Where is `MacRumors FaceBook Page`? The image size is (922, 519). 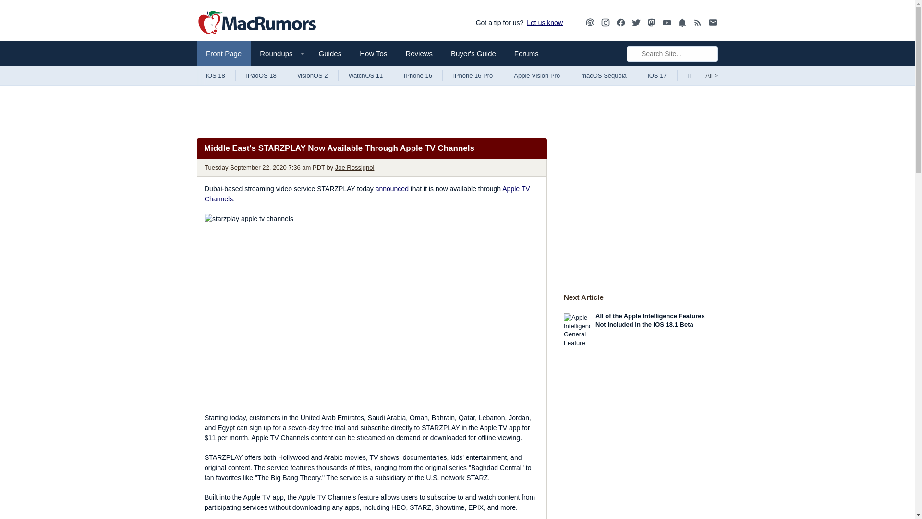 MacRumors FaceBook Page is located at coordinates (620, 23).